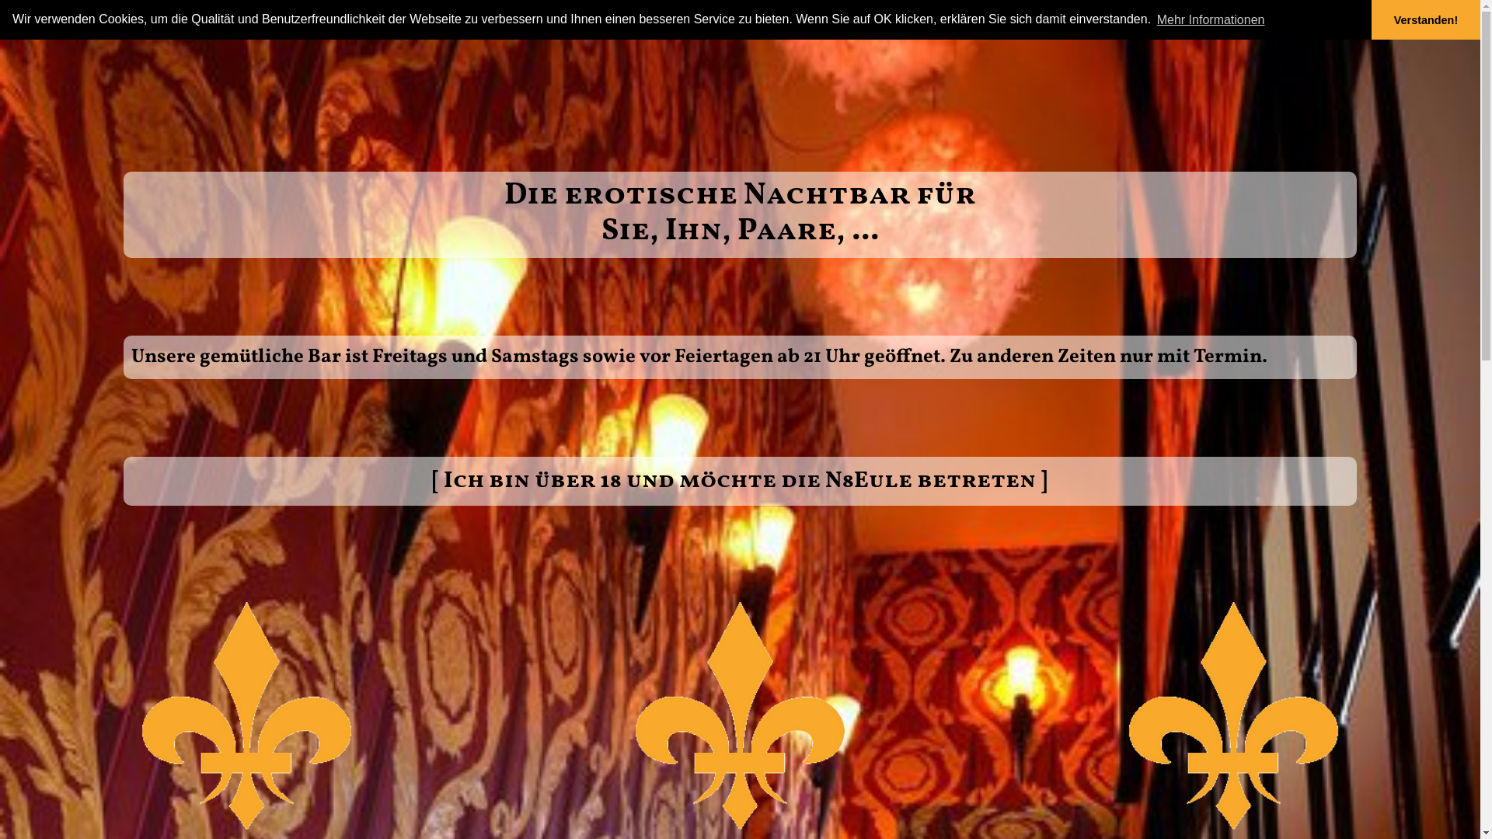  What do you see at coordinates (1426, 20) in the screenshot?
I see `Verstanden!` at bounding box center [1426, 20].